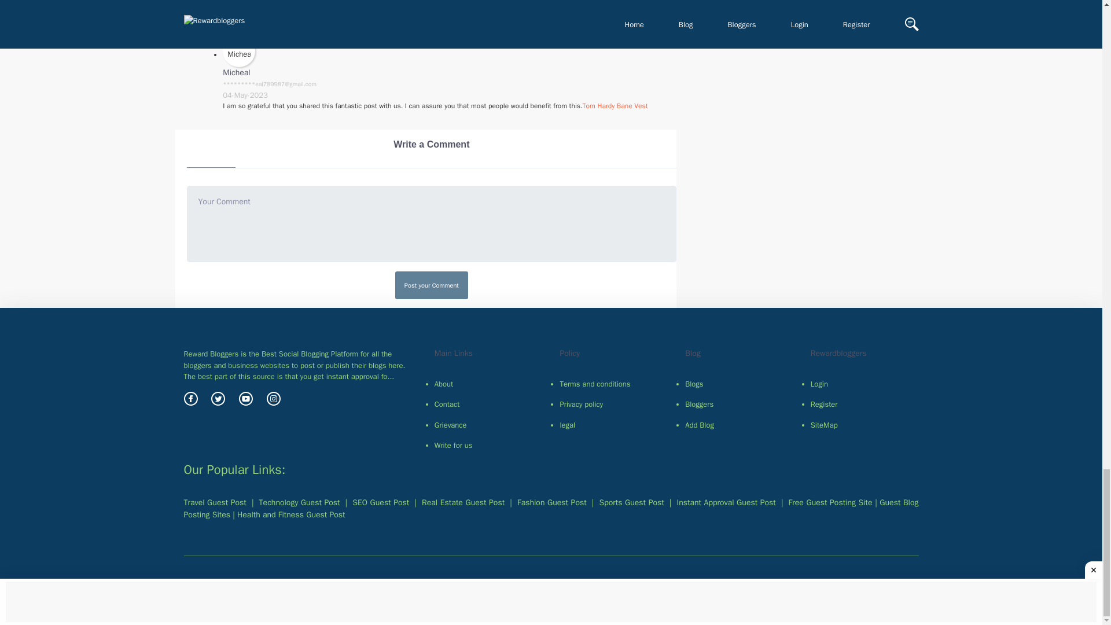 This screenshot has width=1111, height=625. What do you see at coordinates (632, 502) in the screenshot?
I see `Sports Guest Post` at bounding box center [632, 502].